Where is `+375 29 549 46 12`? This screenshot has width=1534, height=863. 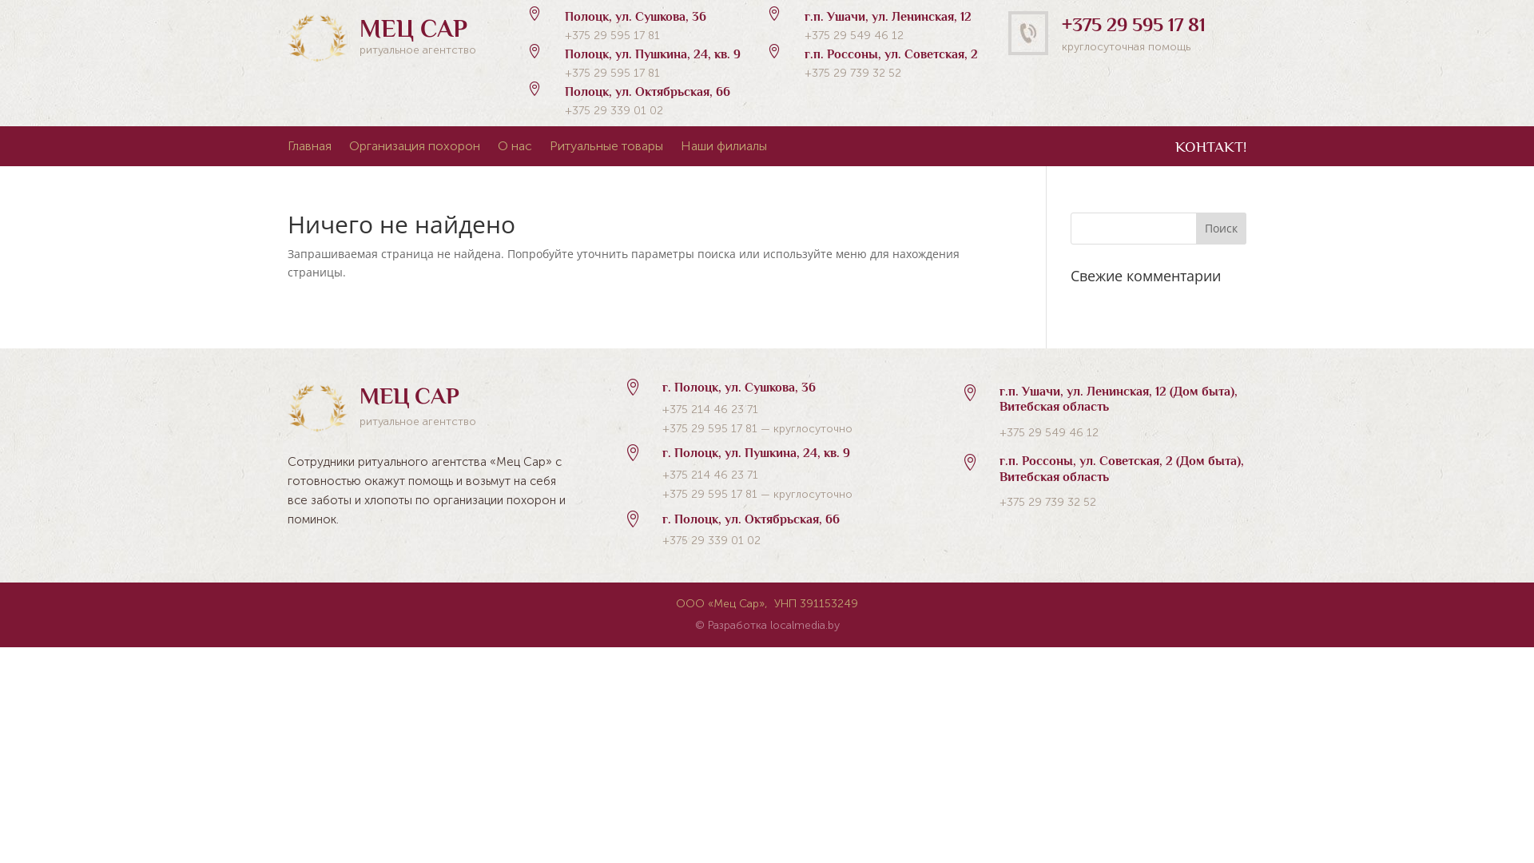 +375 29 549 46 12 is located at coordinates (1049, 433).